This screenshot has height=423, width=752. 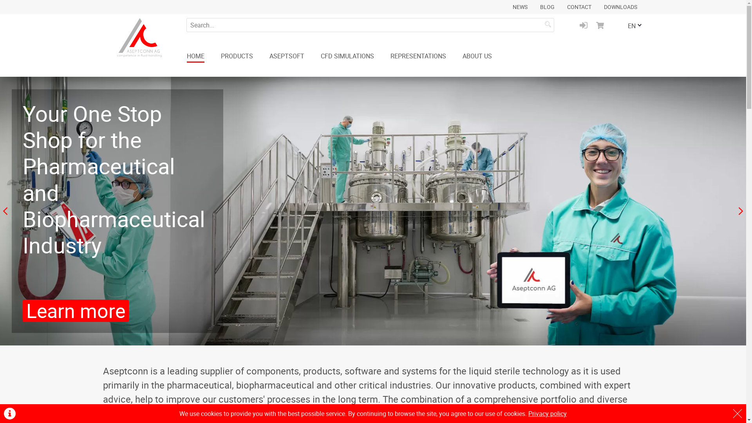 What do you see at coordinates (547, 7) in the screenshot?
I see `BLOG` at bounding box center [547, 7].